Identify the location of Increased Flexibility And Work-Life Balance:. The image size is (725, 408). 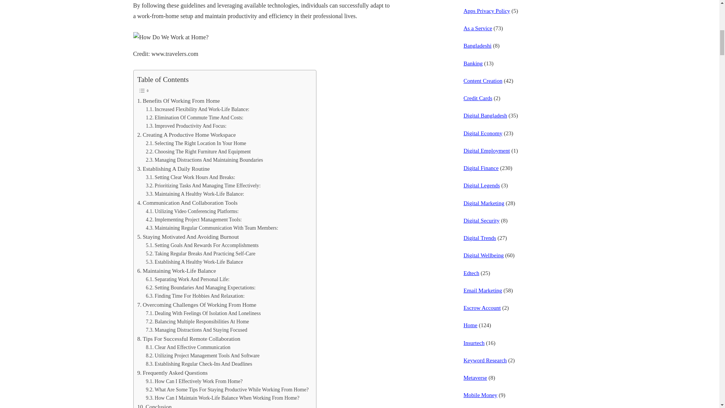
(197, 110).